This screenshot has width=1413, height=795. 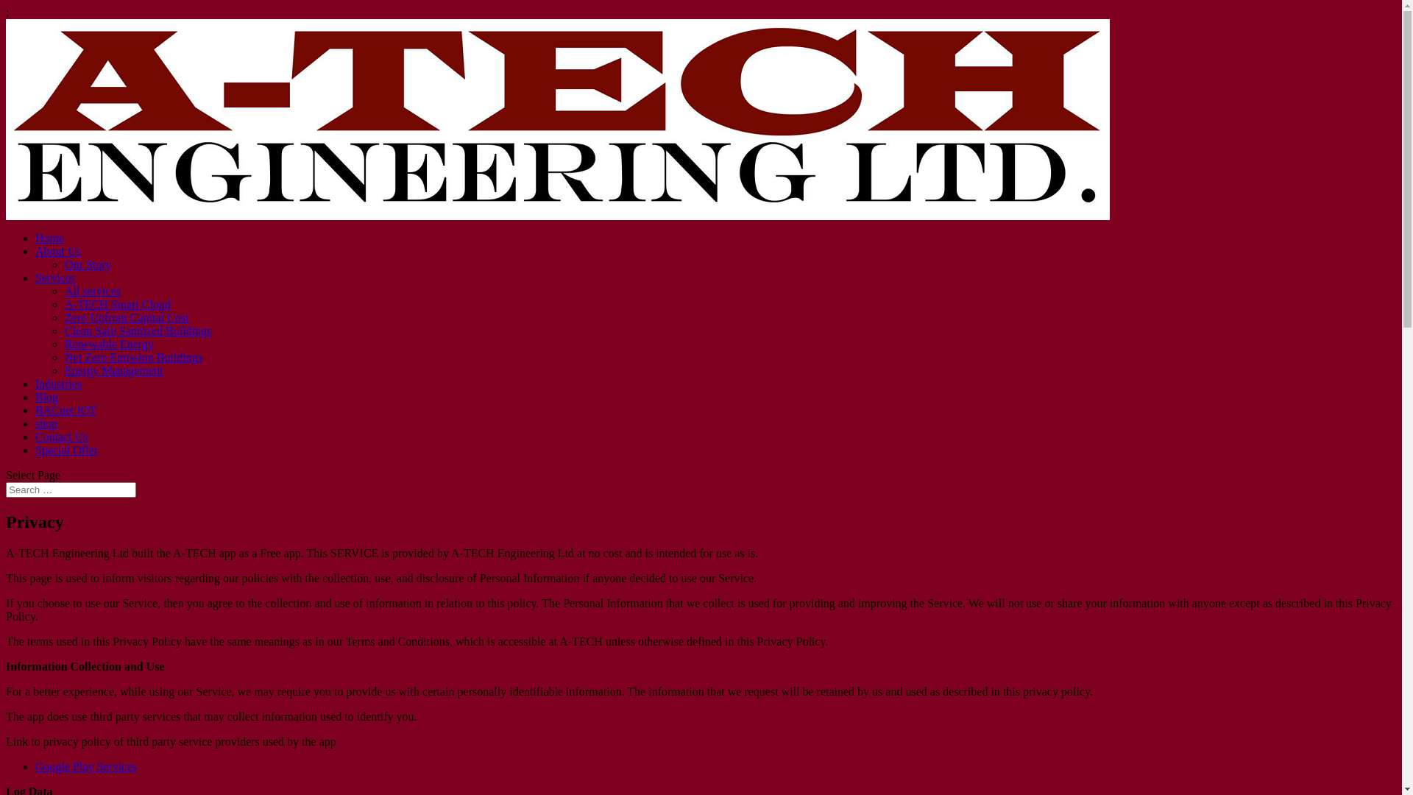 I want to click on Our Story, so click(x=88, y=265).